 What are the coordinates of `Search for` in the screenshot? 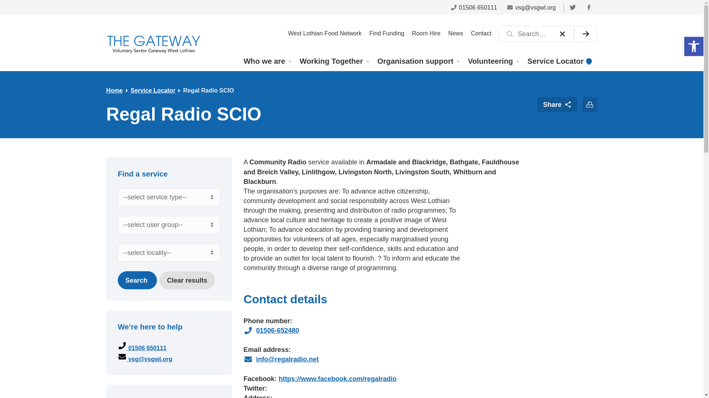 It's located at (547, 34).